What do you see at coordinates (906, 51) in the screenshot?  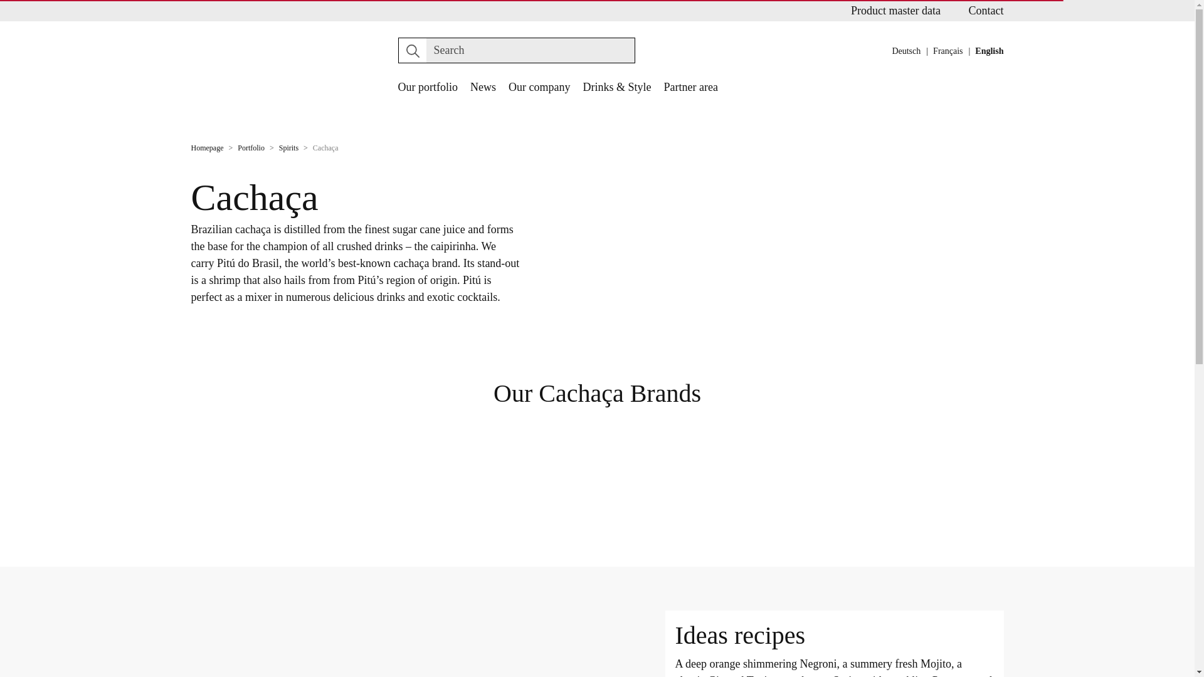 I see `Deutsch` at bounding box center [906, 51].